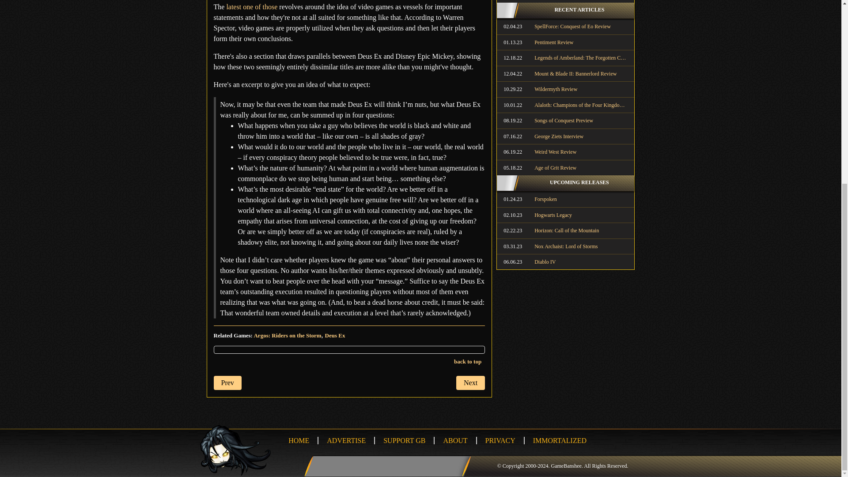 The height and width of the screenshot is (477, 848). I want to click on Wildermyth Review, so click(565, 89).